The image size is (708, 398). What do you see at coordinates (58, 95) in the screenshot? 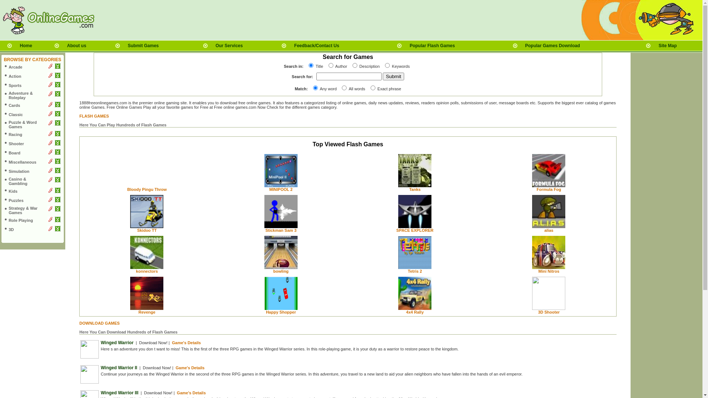
I see `Download Adventure & Roleplay Games` at bounding box center [58, 95].